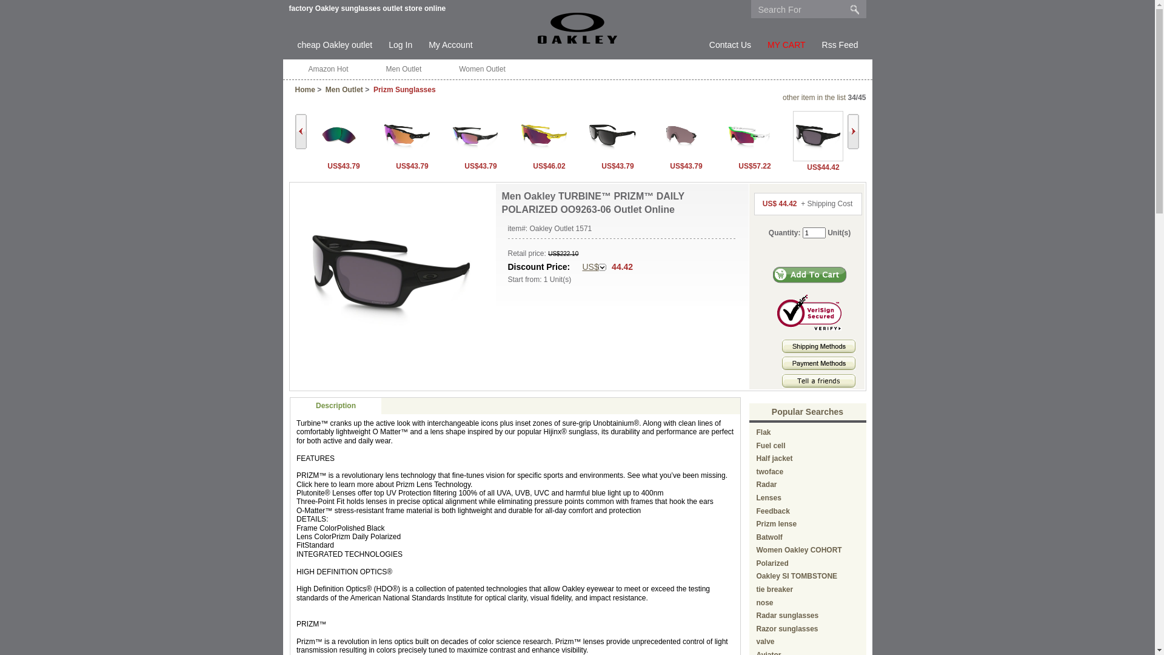 The image size is (1164, 655). Describe the element at coordinates (775, 589) in the screenshot. I see `tie breaker` at that location.